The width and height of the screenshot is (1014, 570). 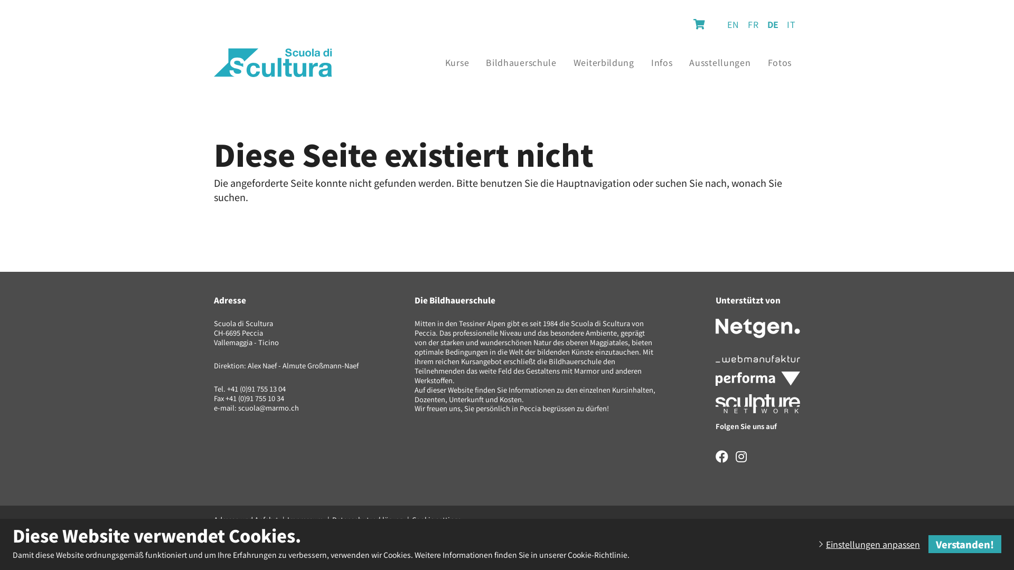 What do you see at coordinates (433, 520) in the screenshot?
I see `Cookie settings` at bounding box center [433, 520].